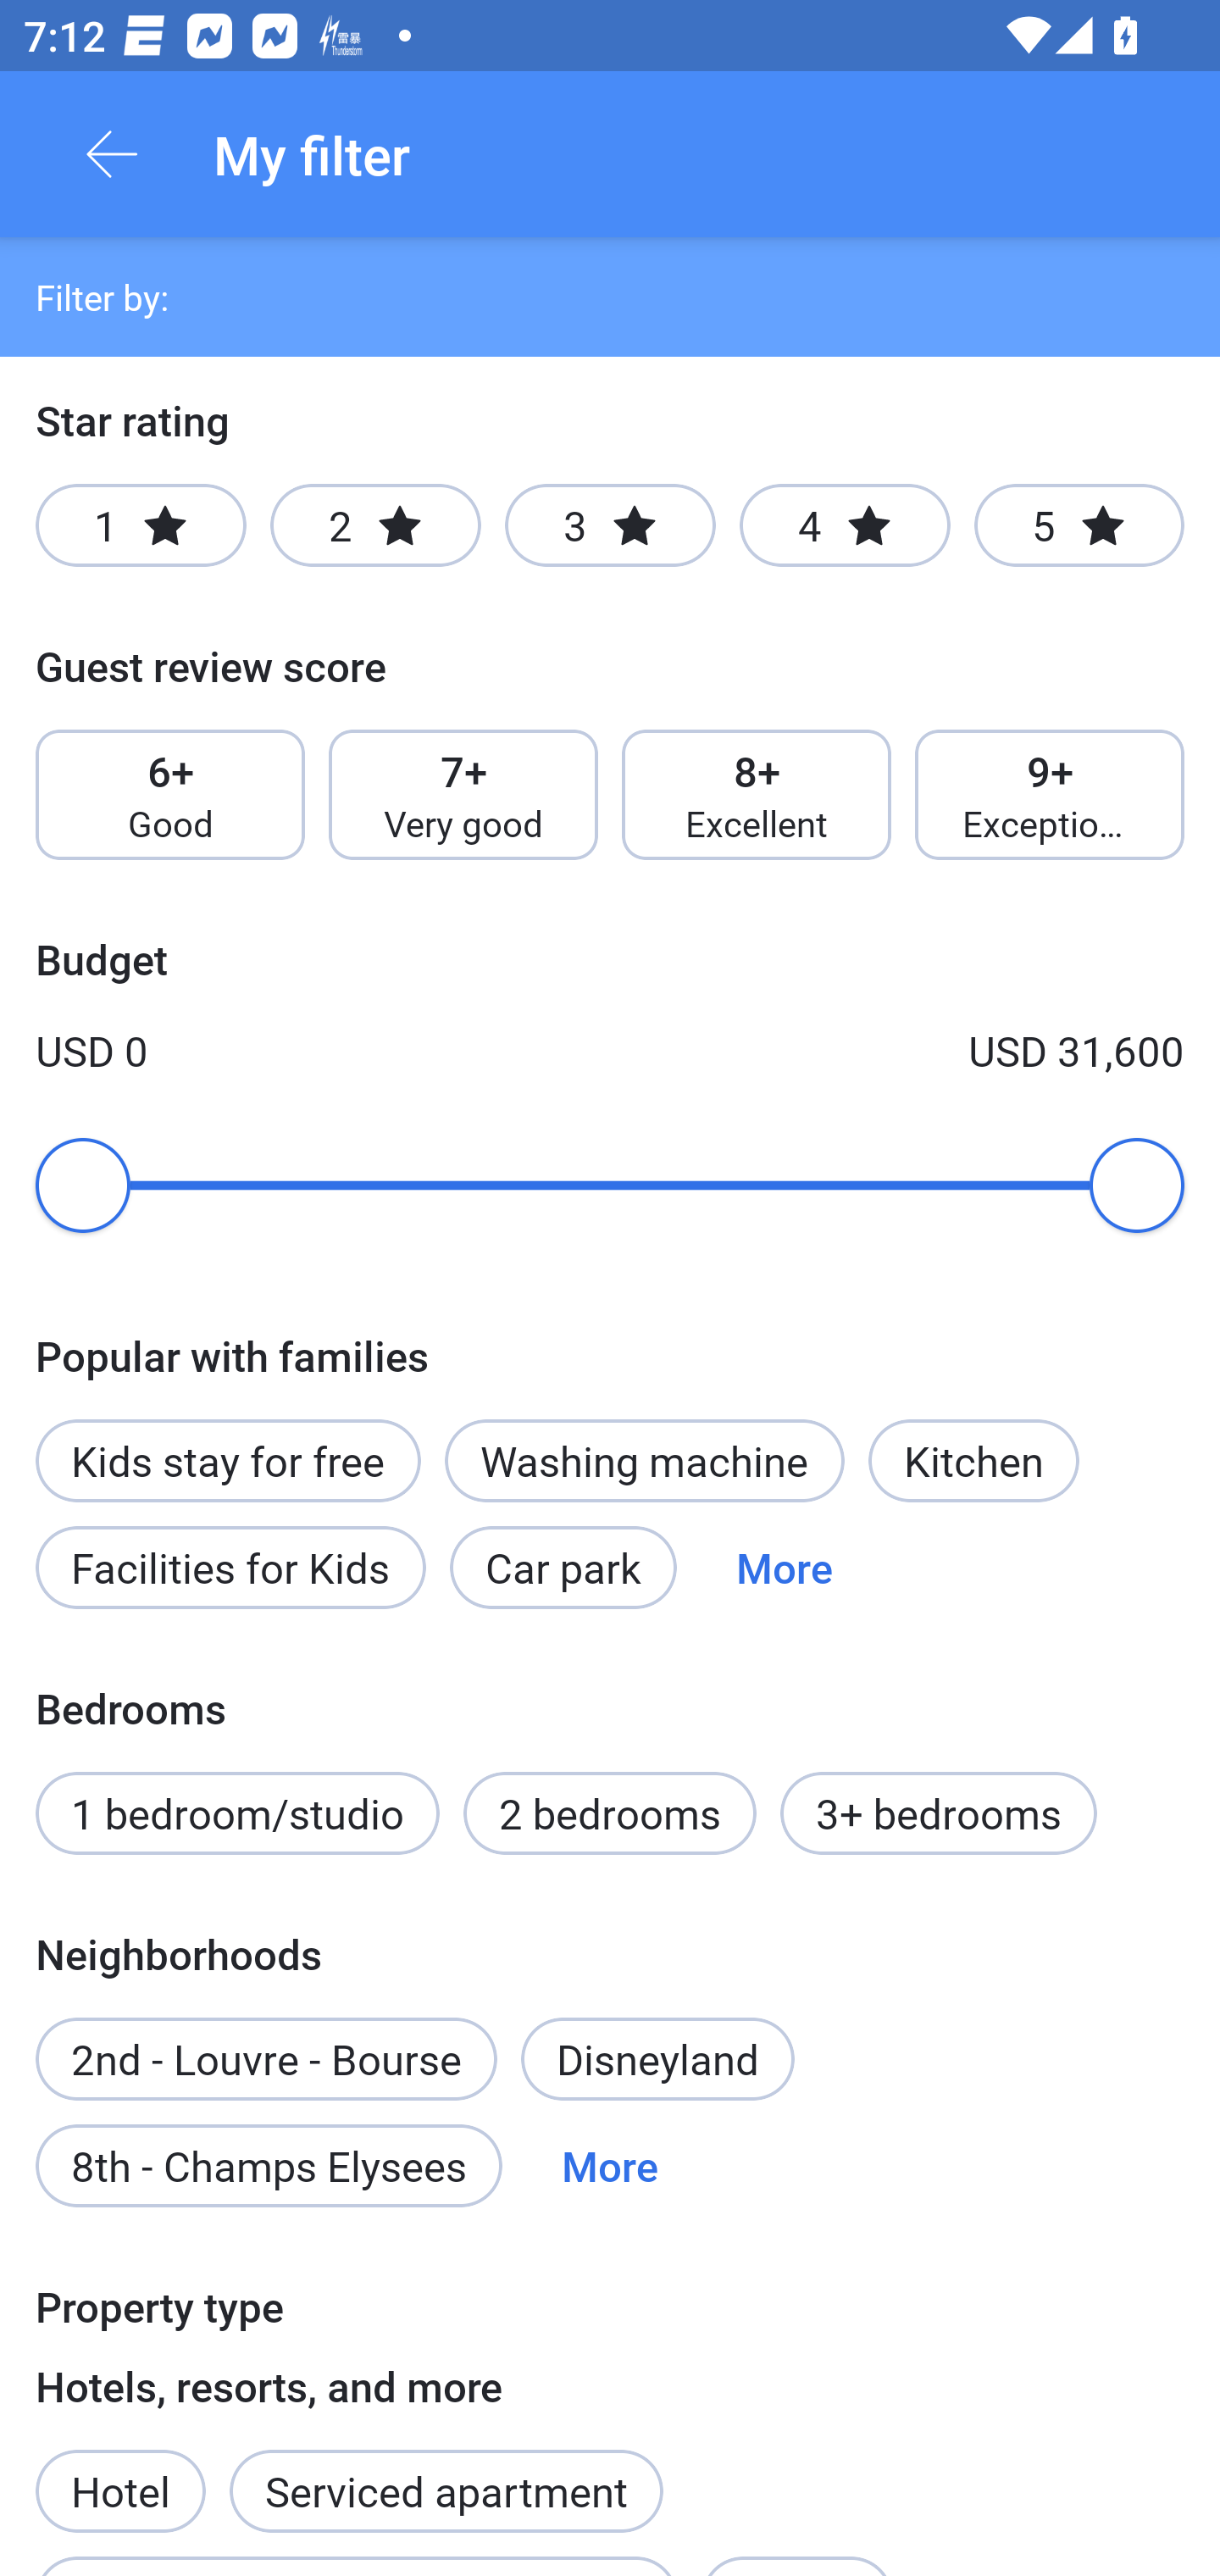 The image size is (1220, 2576). What do you see at coordinates (141, 525) in the screenshot?
I see `1` at bounding box center [141, 525].